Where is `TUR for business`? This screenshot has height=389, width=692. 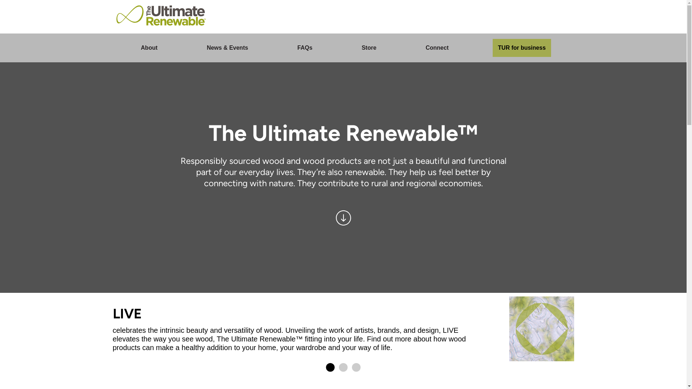
TUR for business is located at coordinates (522, 48).